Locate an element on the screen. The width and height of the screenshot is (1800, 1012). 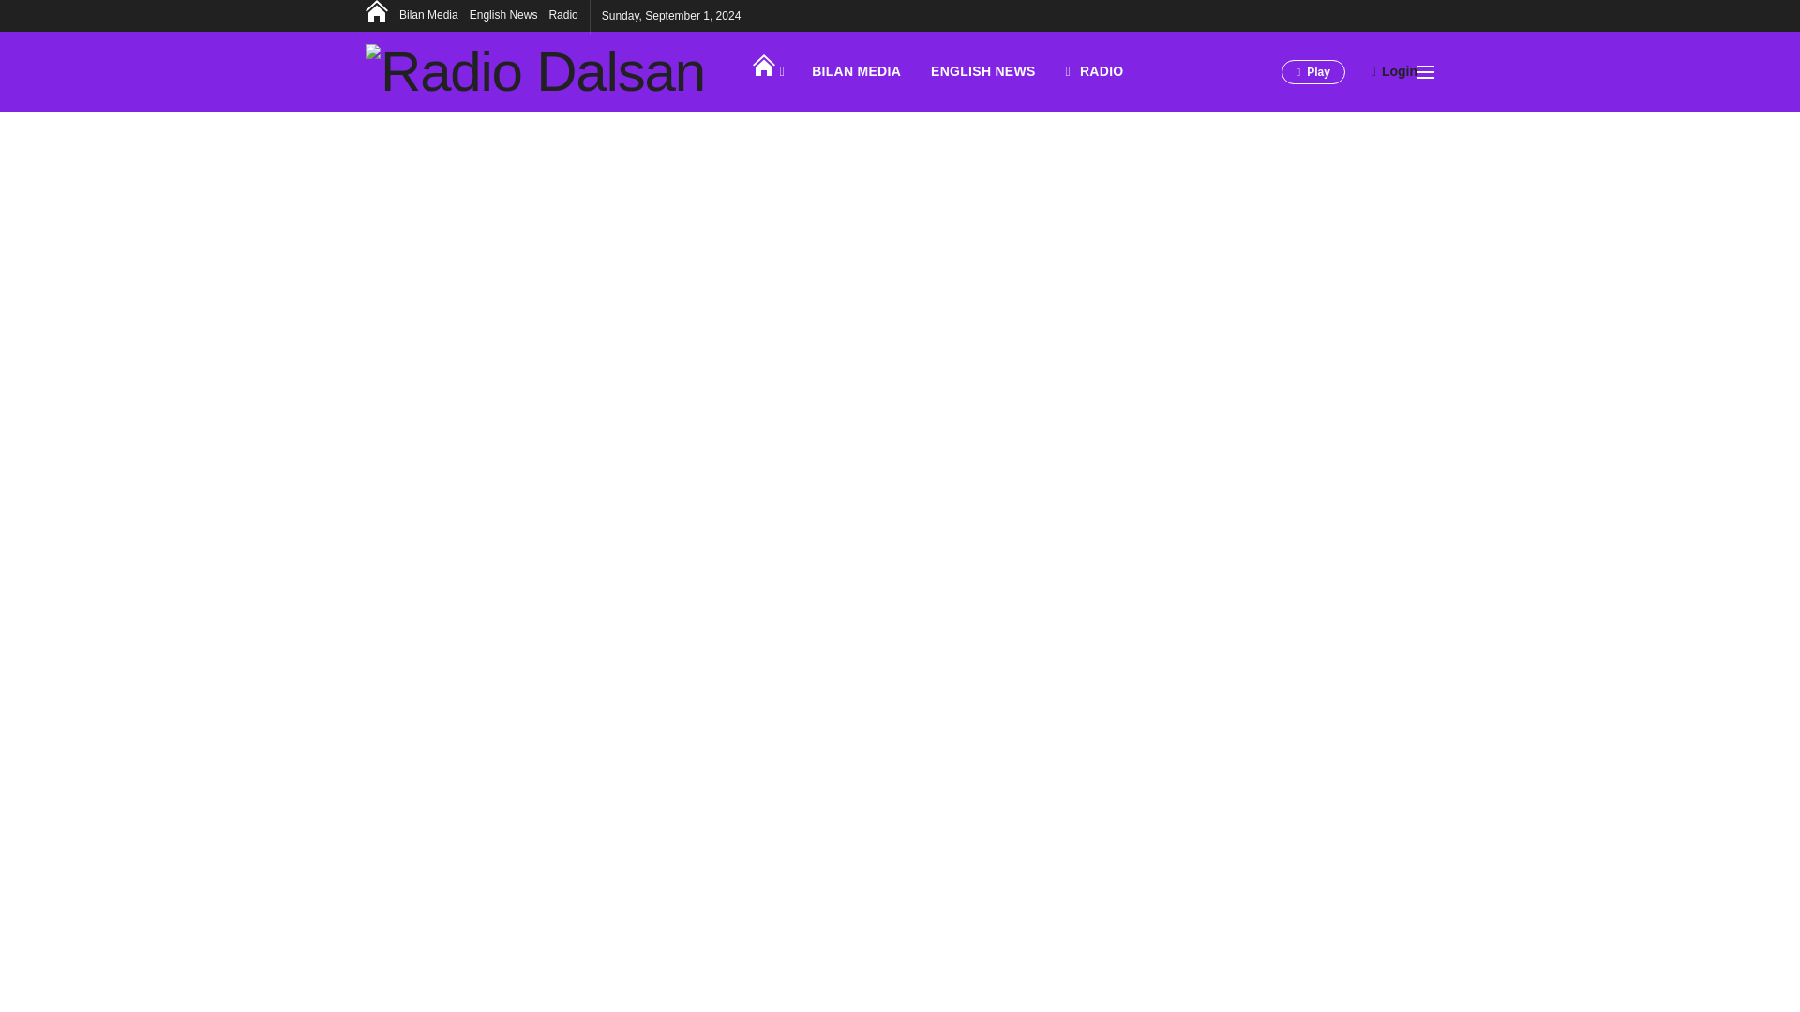
BILAN MEDIA is located at coordinates (857, 71).